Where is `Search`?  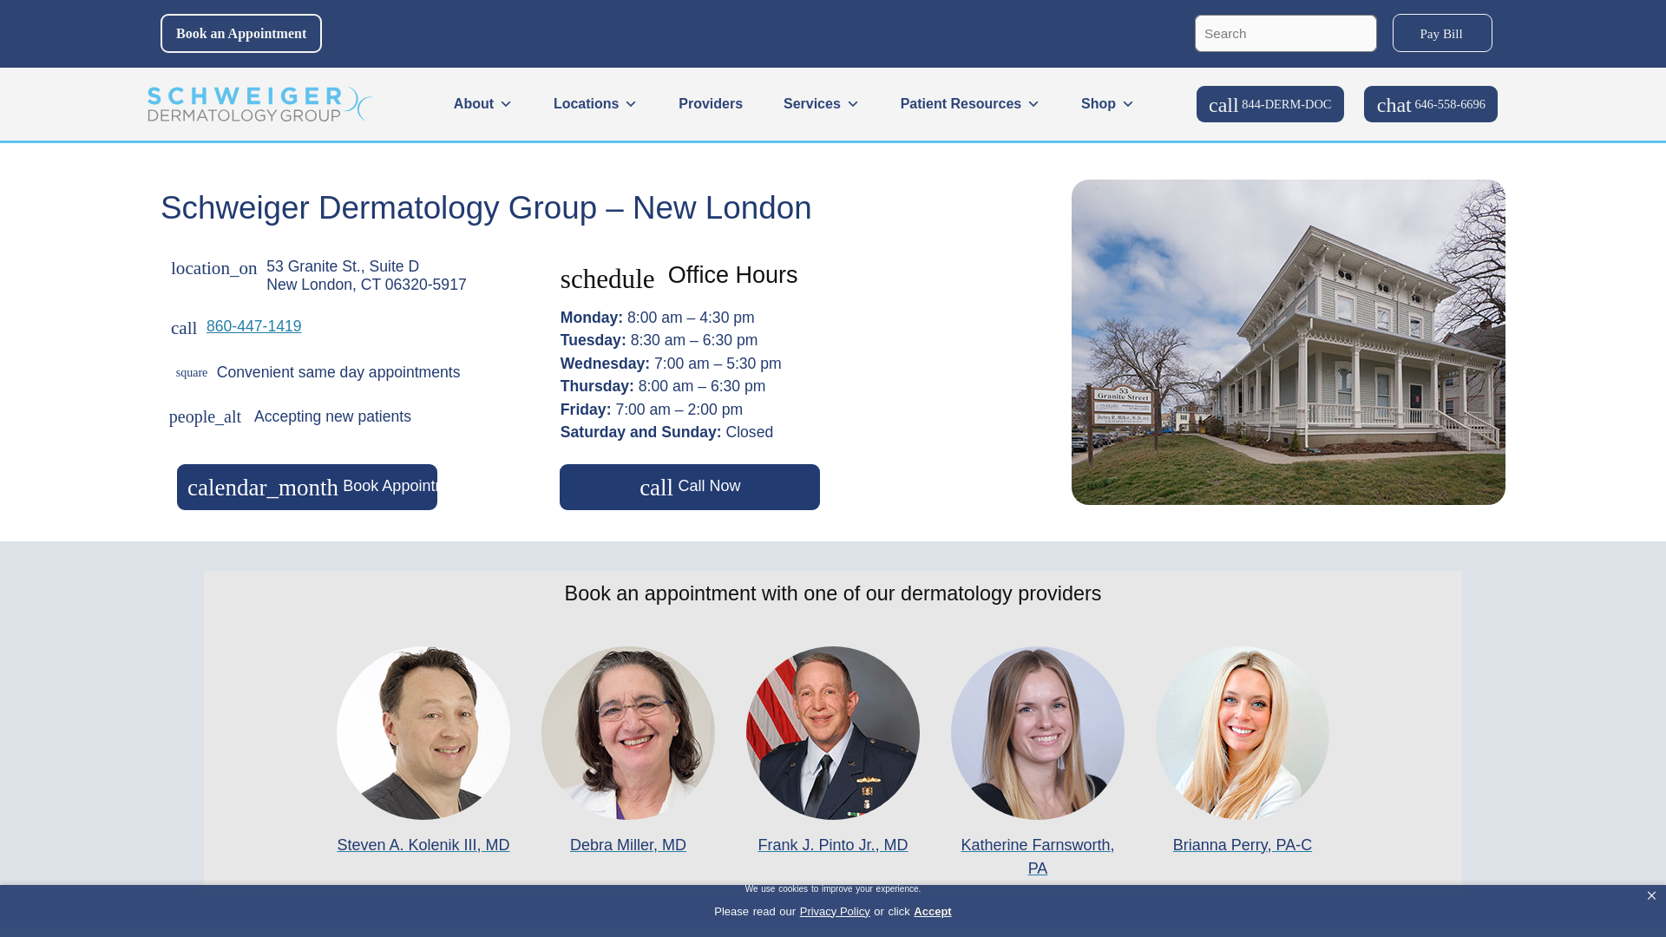
Search is located at coordinates (1360, 23).